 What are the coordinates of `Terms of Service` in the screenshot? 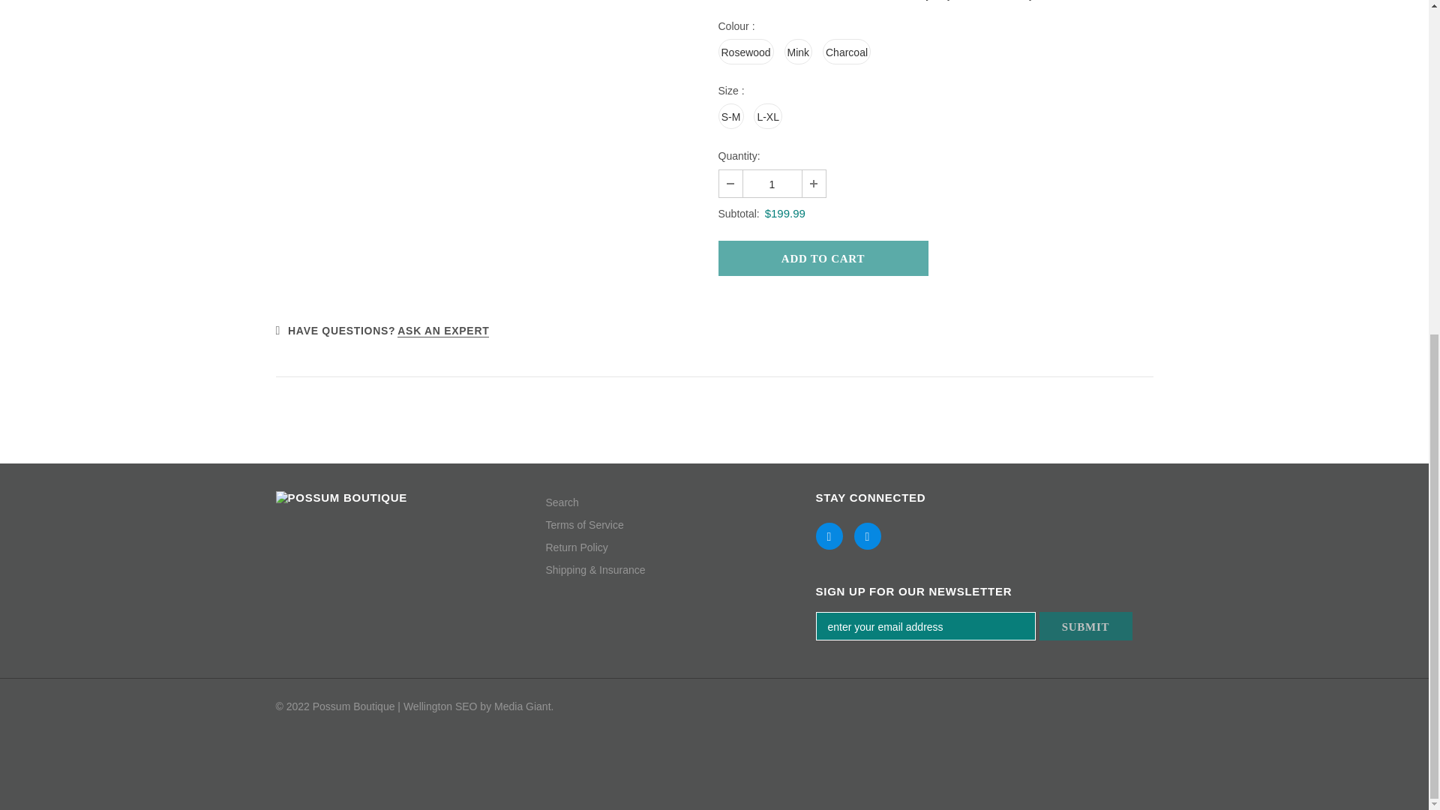 It's located at (584, 524).